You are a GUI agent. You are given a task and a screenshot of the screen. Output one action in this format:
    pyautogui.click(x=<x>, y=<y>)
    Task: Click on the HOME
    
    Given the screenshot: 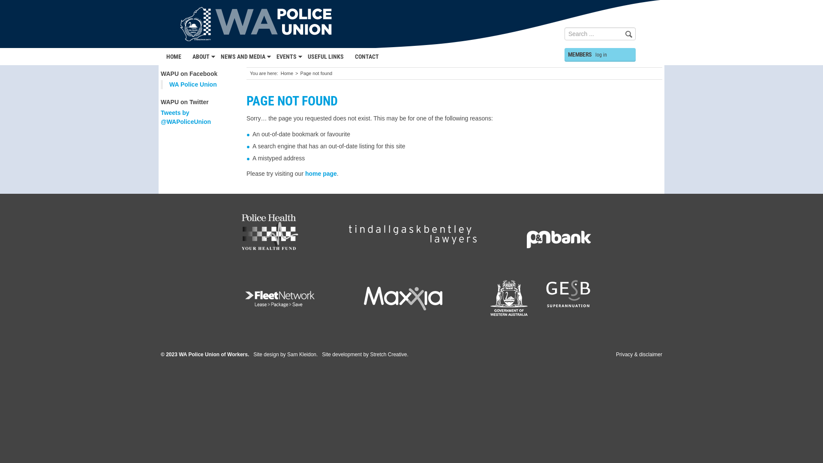 What is the action you would take?
    pyautogui.click(x=174, y=57)
    